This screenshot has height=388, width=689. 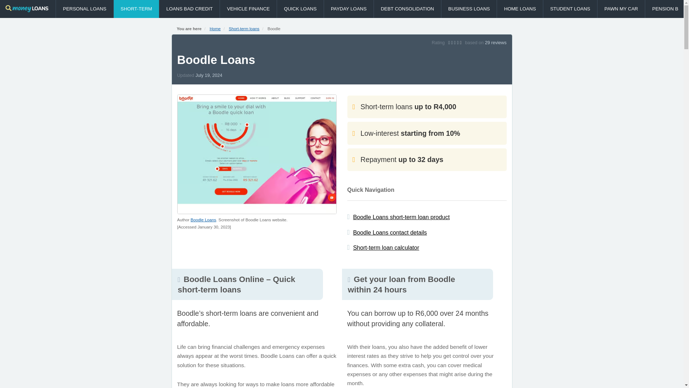 What do you see at coordinates (348, 9) in the screenshot?
I see `Payday loans` at bounding box center [348, 9].